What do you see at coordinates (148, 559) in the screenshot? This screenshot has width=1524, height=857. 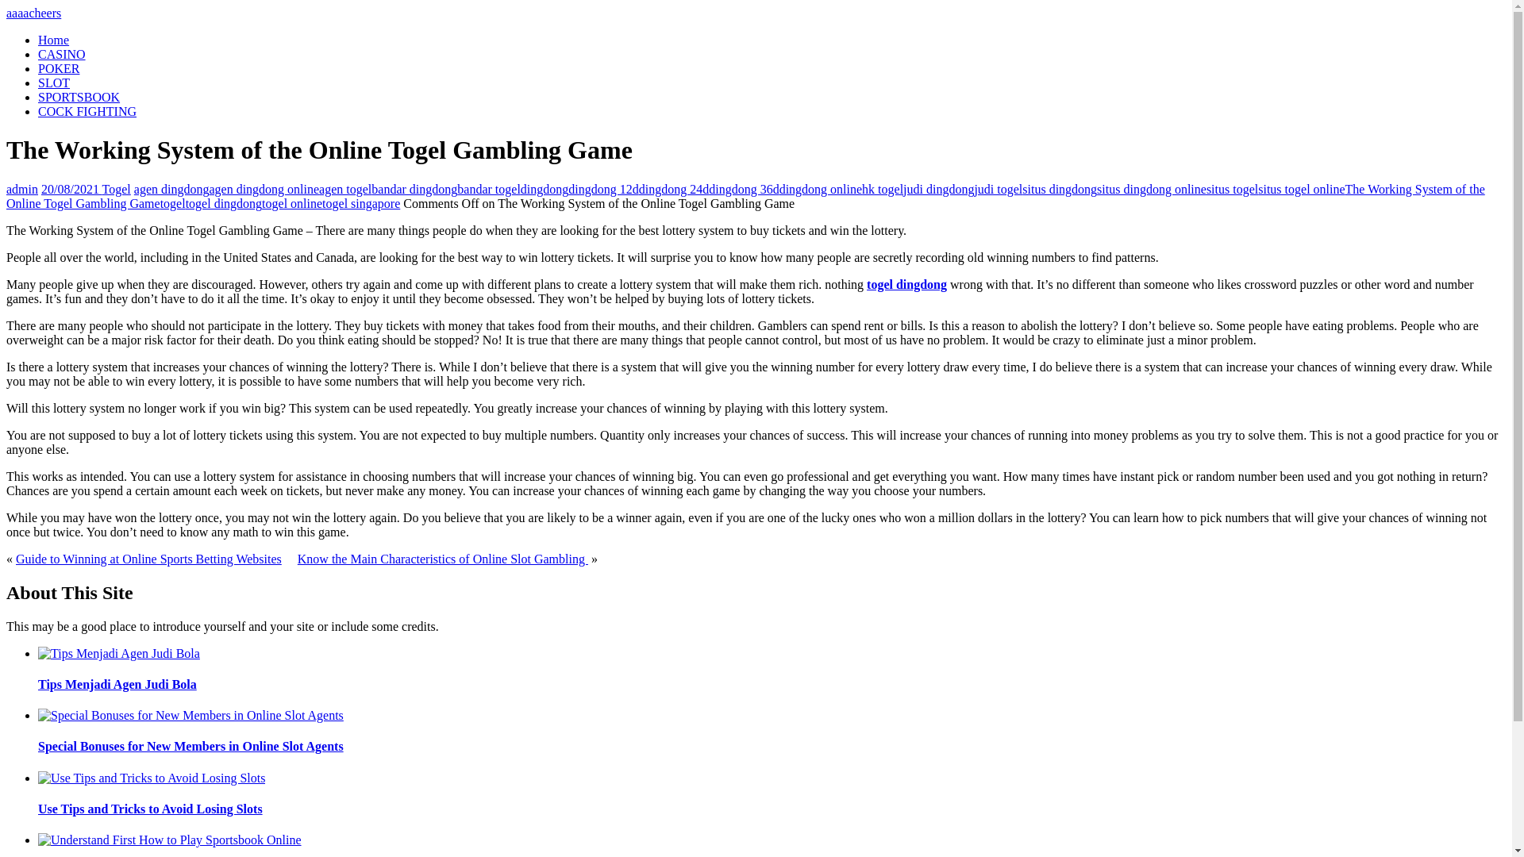 I see `Guide to Winning at Online Sports Betting Websites` at bounding box center [148, 559].